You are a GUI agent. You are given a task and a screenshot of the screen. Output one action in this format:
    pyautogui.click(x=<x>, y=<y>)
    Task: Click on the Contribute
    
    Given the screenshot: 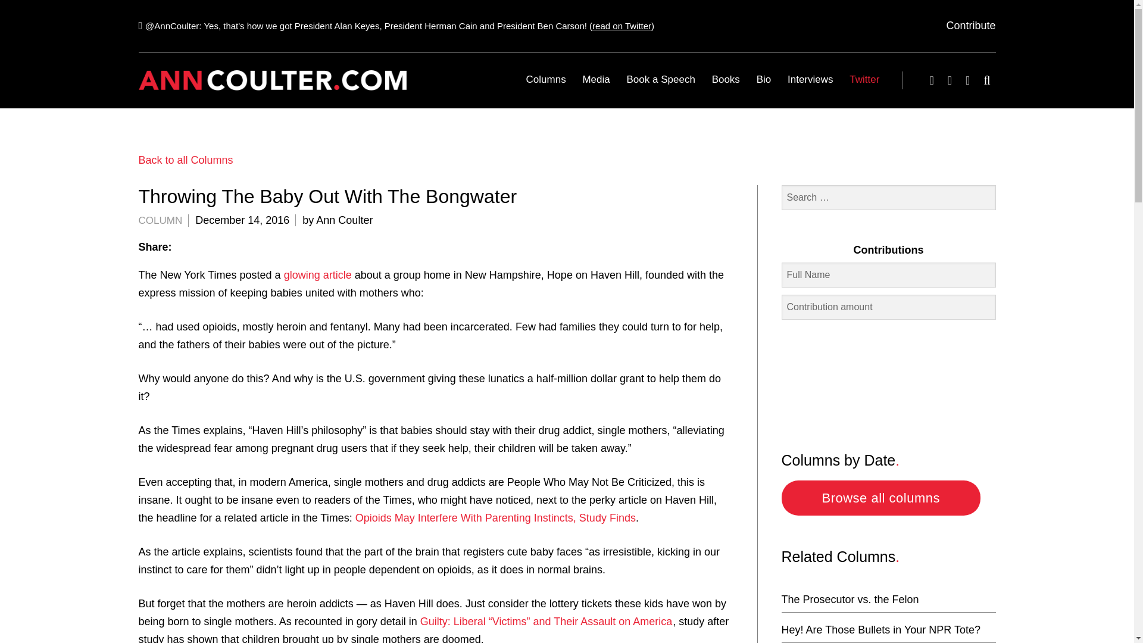 What is the action you would take?
    pyautogui.click(x=970, y=25)
    